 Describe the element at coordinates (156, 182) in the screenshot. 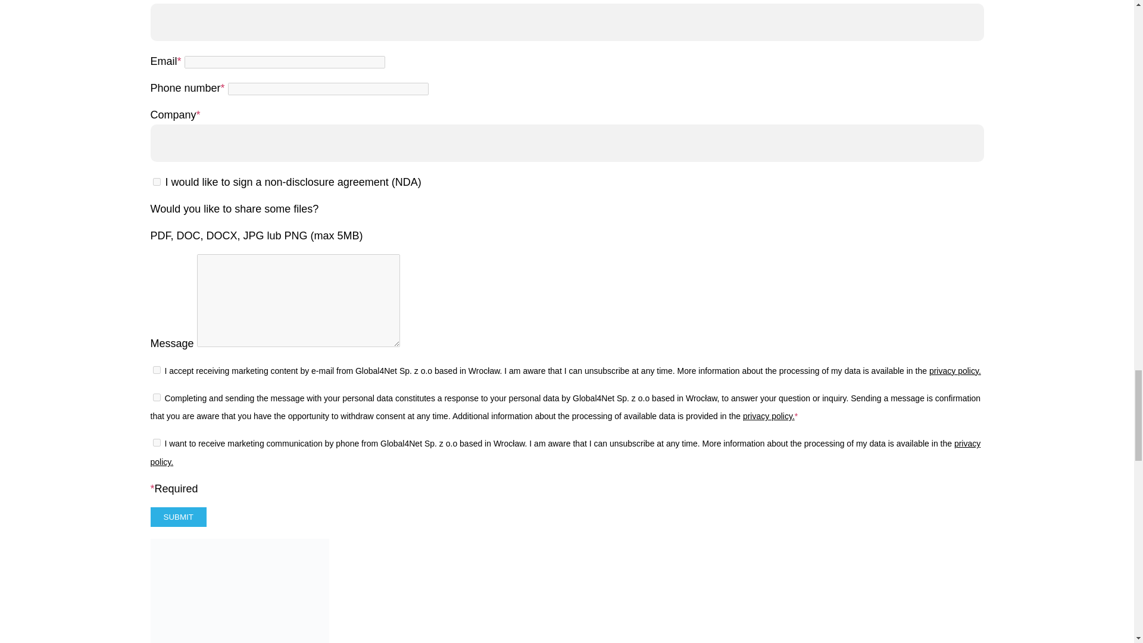

I see `1` at that location.